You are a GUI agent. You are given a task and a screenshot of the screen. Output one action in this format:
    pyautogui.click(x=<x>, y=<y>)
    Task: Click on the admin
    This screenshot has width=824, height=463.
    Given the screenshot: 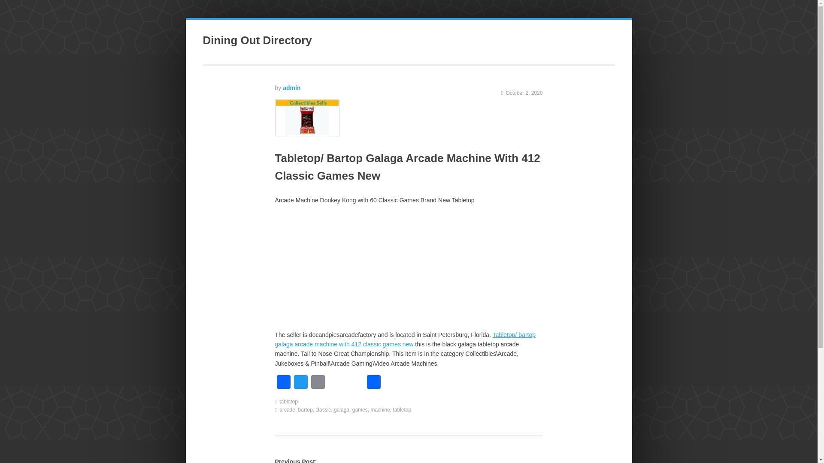 What is the action you would take?
    pyautogui.click(x=291, y=87)
    